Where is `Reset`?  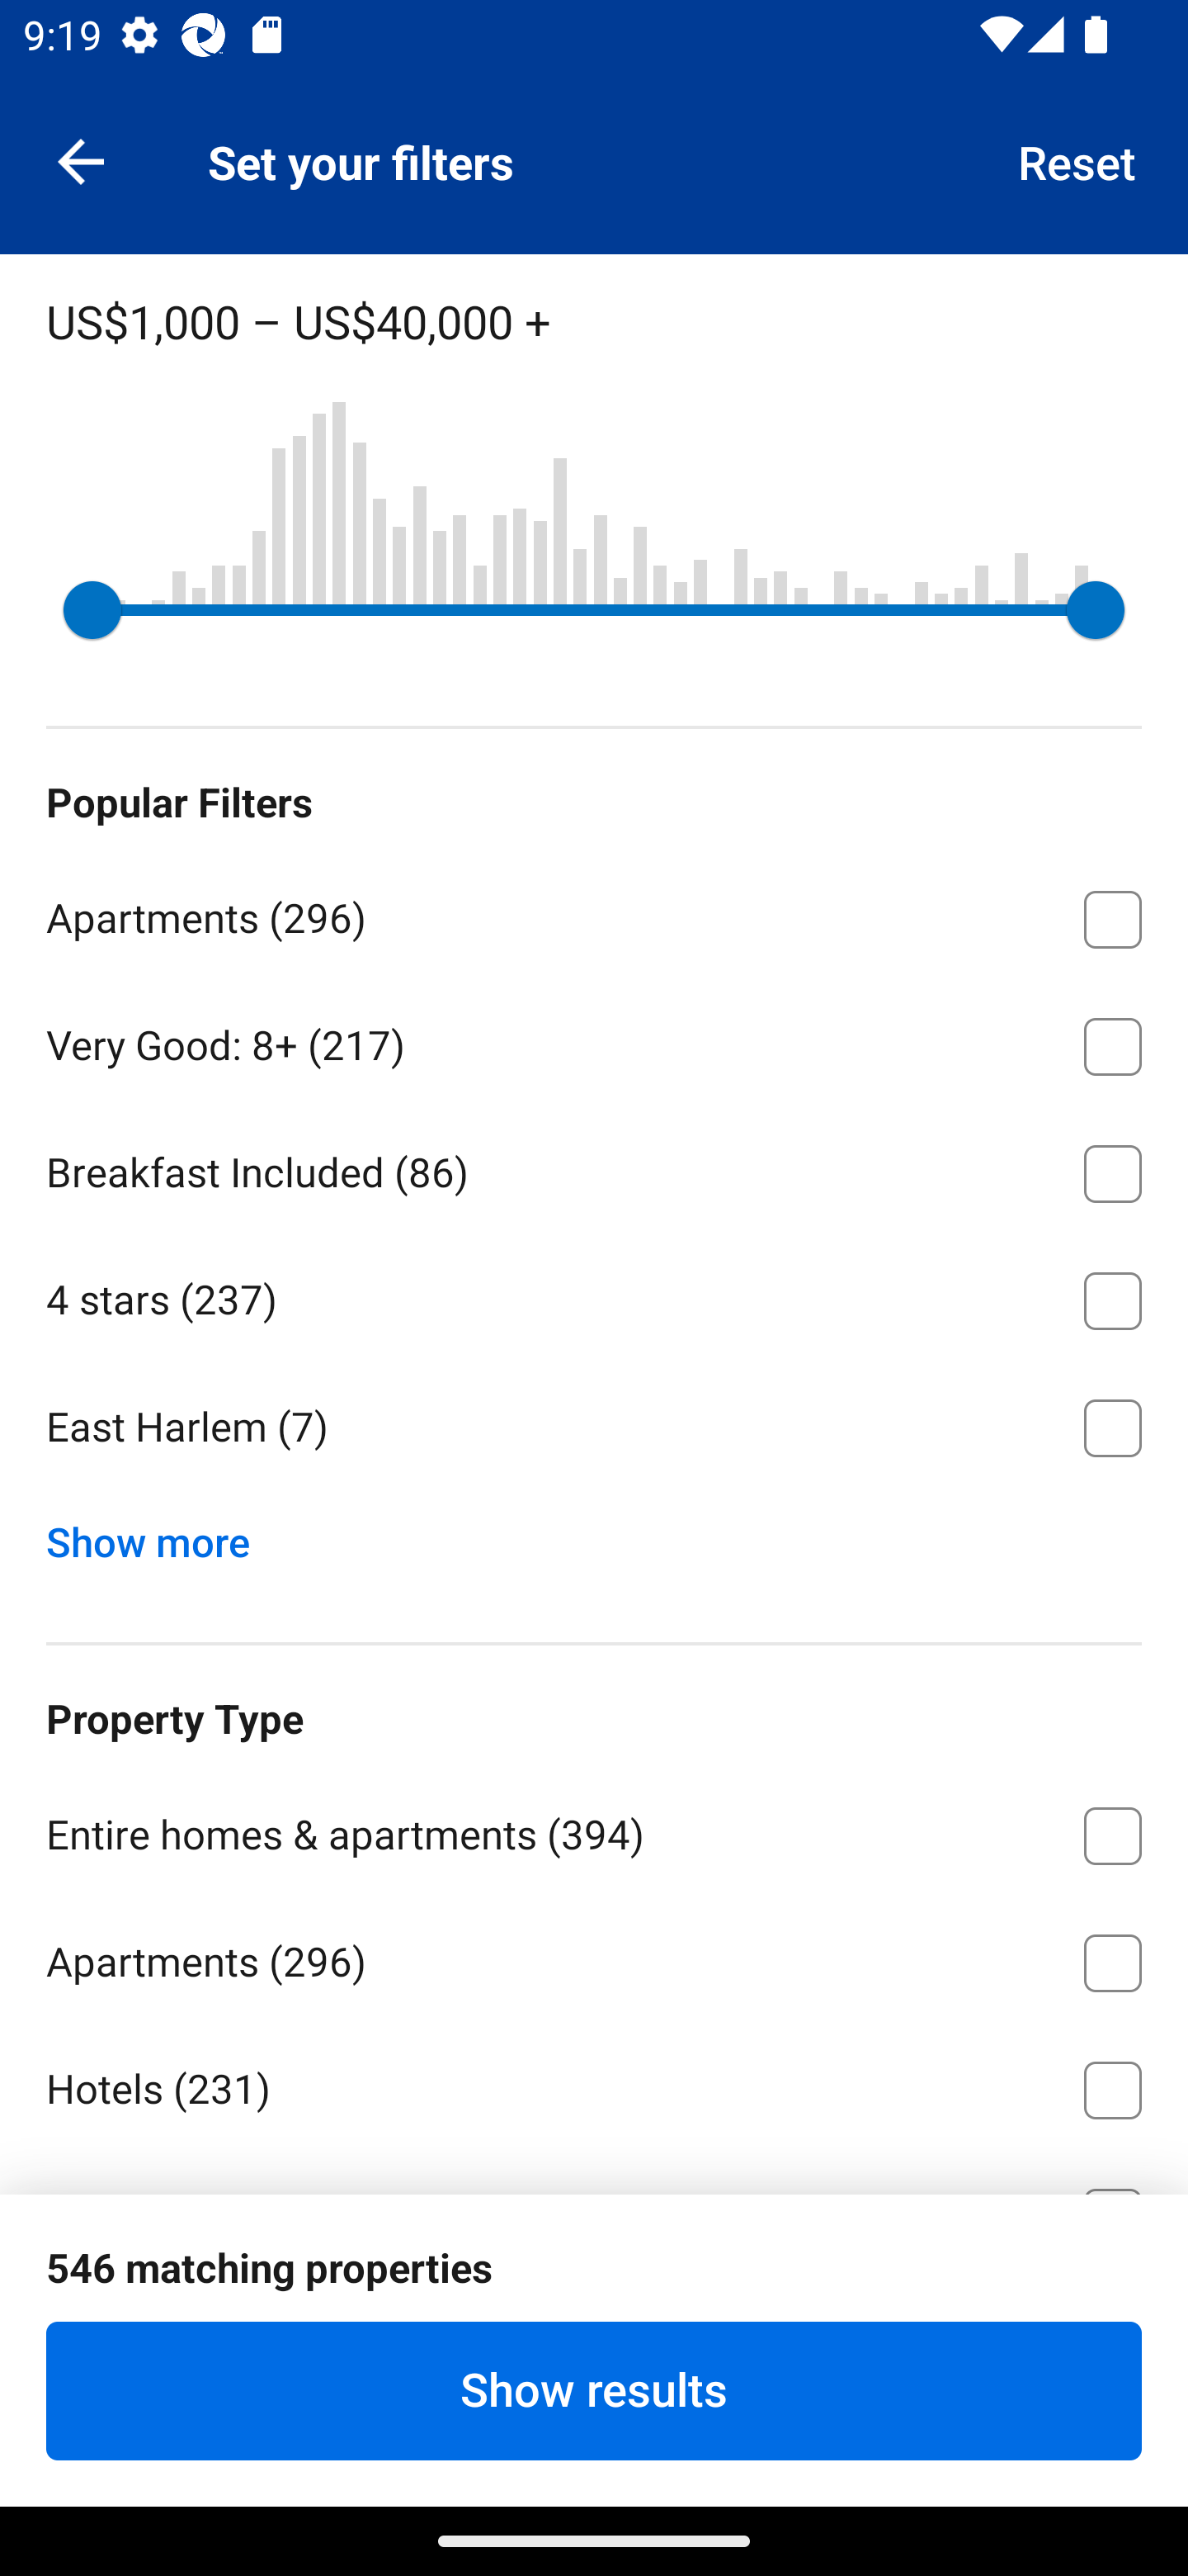 Reset is located at coordinates (1077, 160).